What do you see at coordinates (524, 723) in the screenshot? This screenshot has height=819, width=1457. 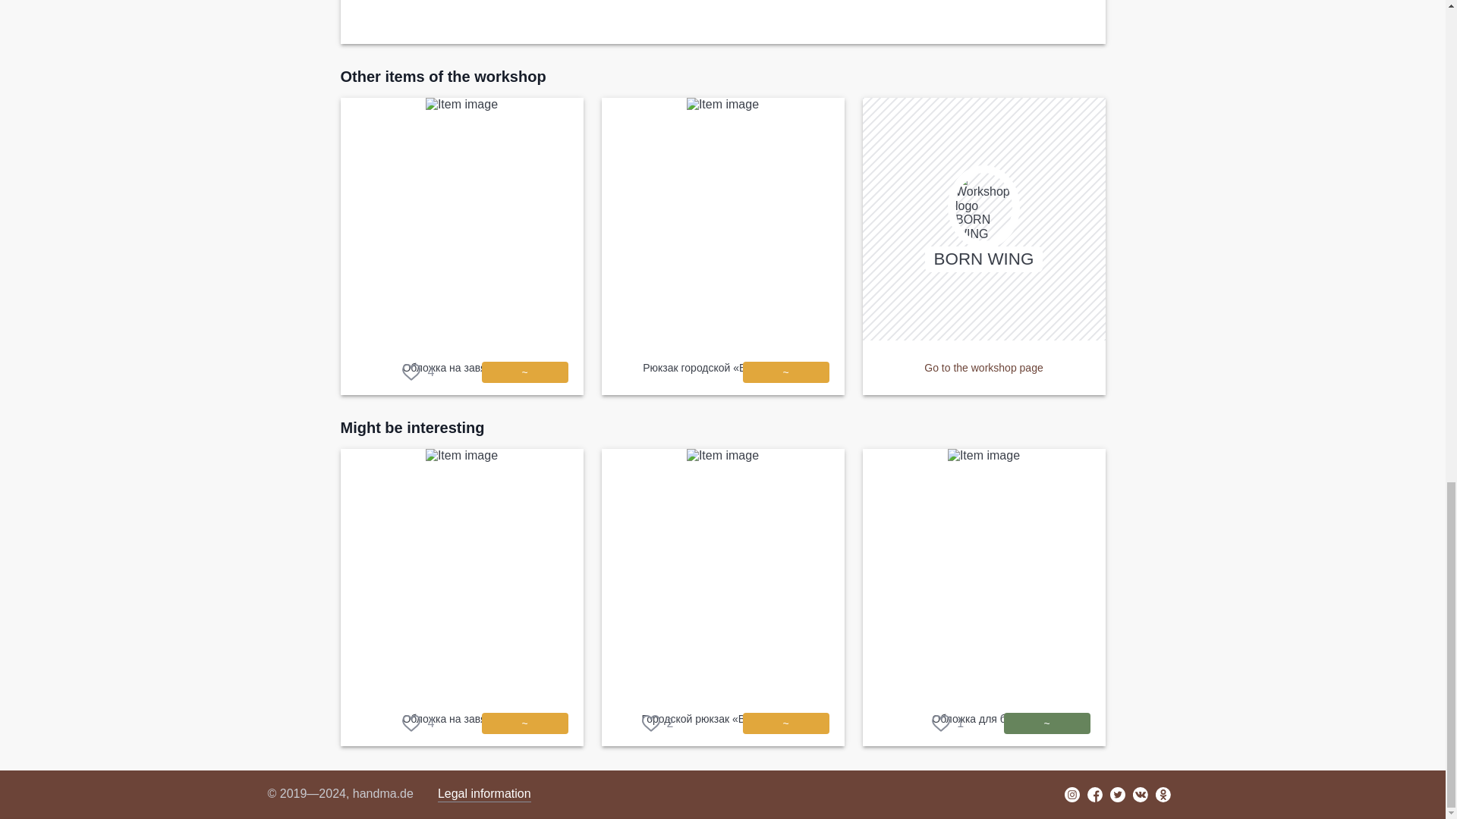 I see `On order. Proceed to creating an order` at bounding box center [524, 723].